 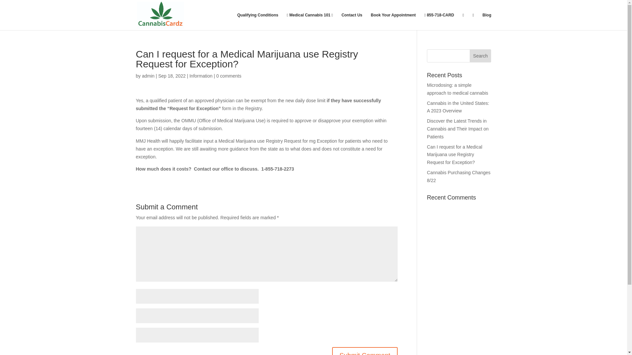 I want to click on Microdosing: a simple approach to medical cannabis, so click(x=458, y=89).